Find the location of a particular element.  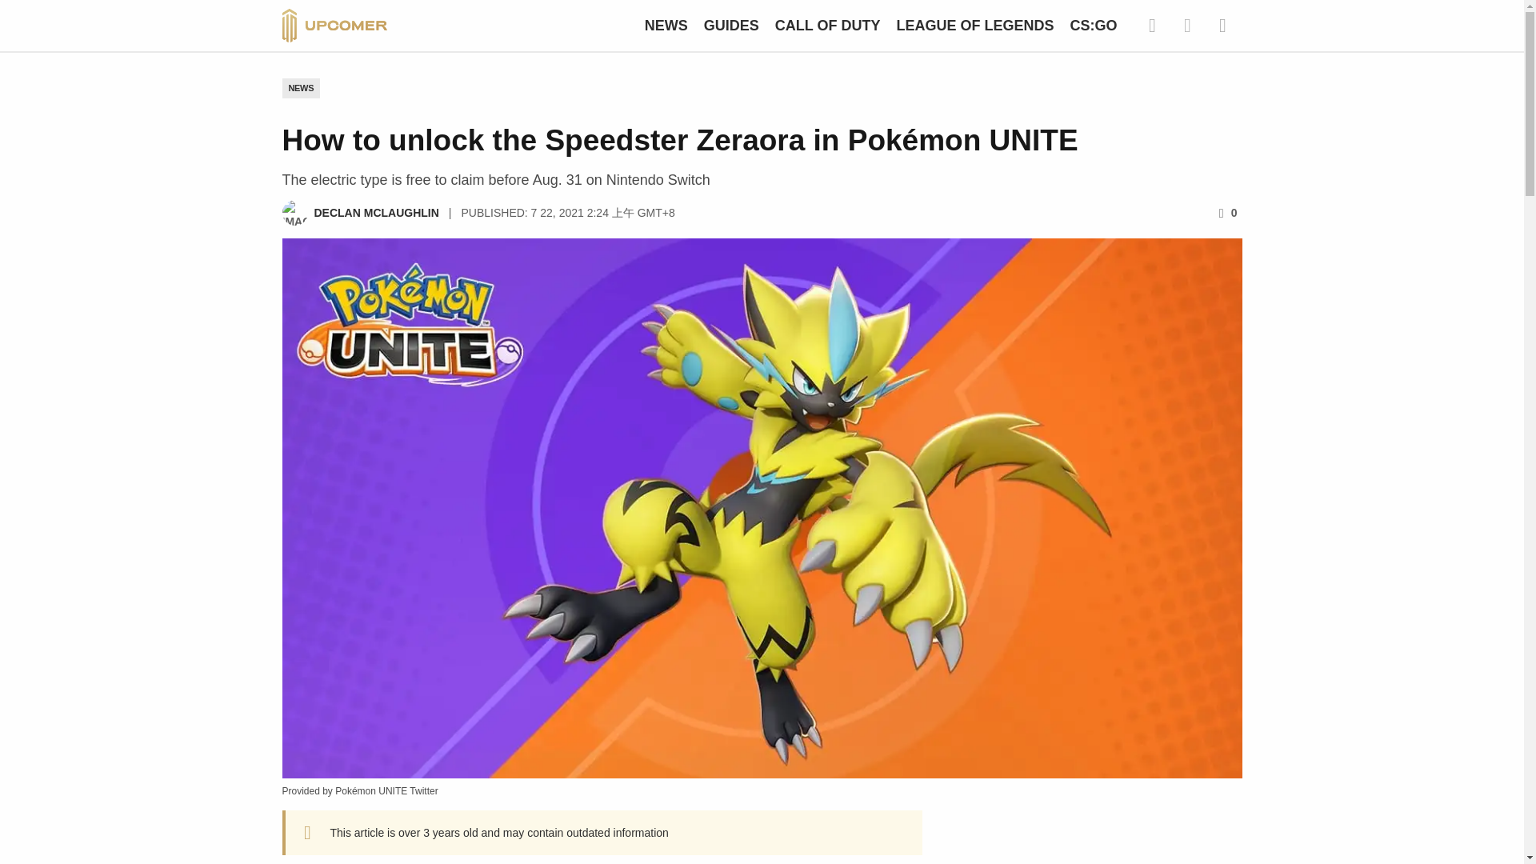

LEAGUE OF LEGENDS is located at coordinates (974, 26).